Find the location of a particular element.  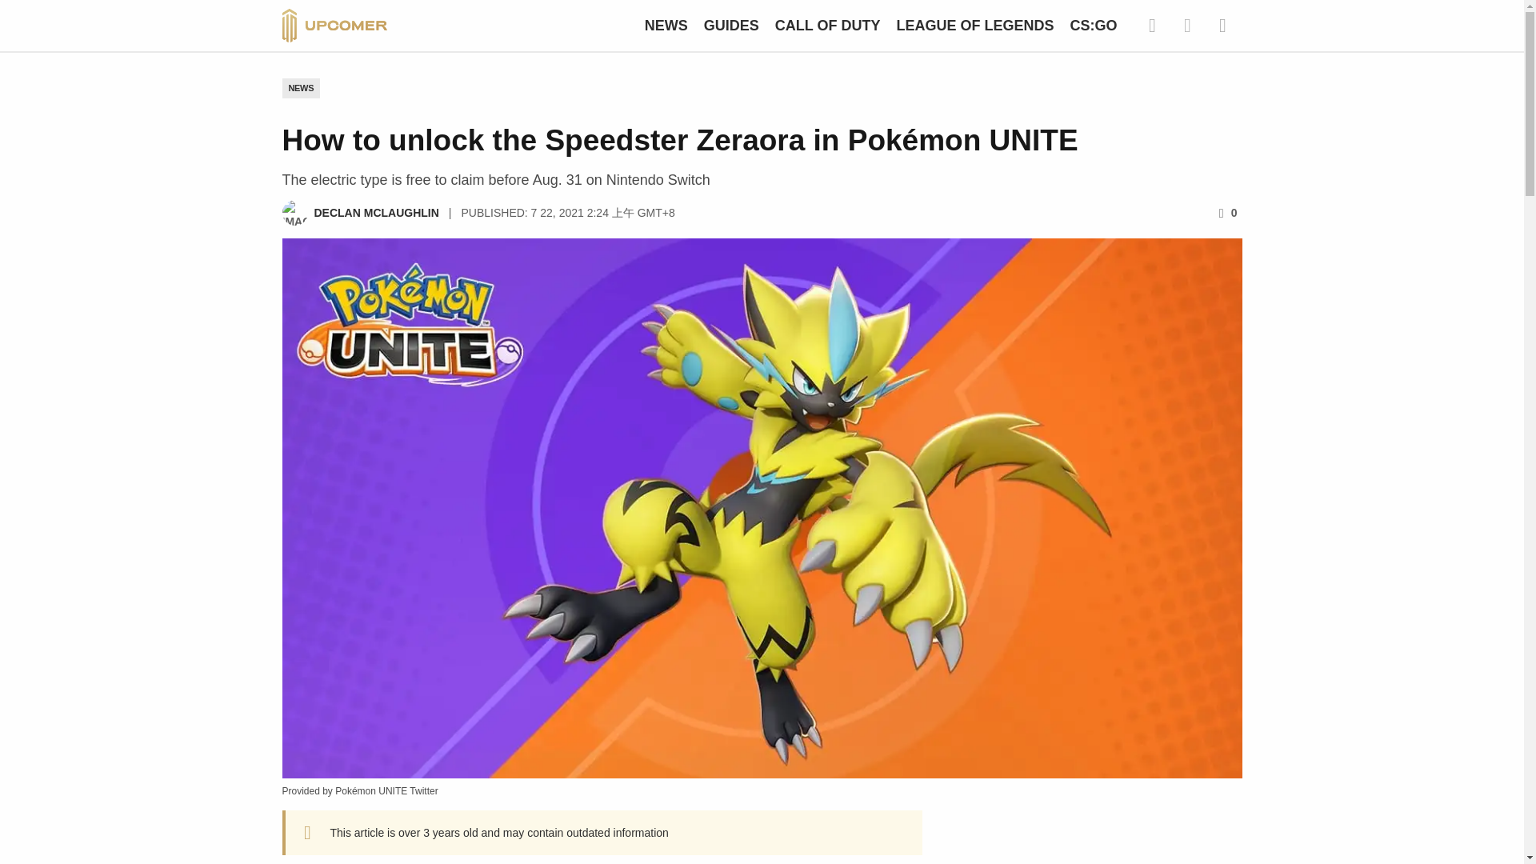

LEAGUE OF LEGENDS is located at coordinates (974, 26).